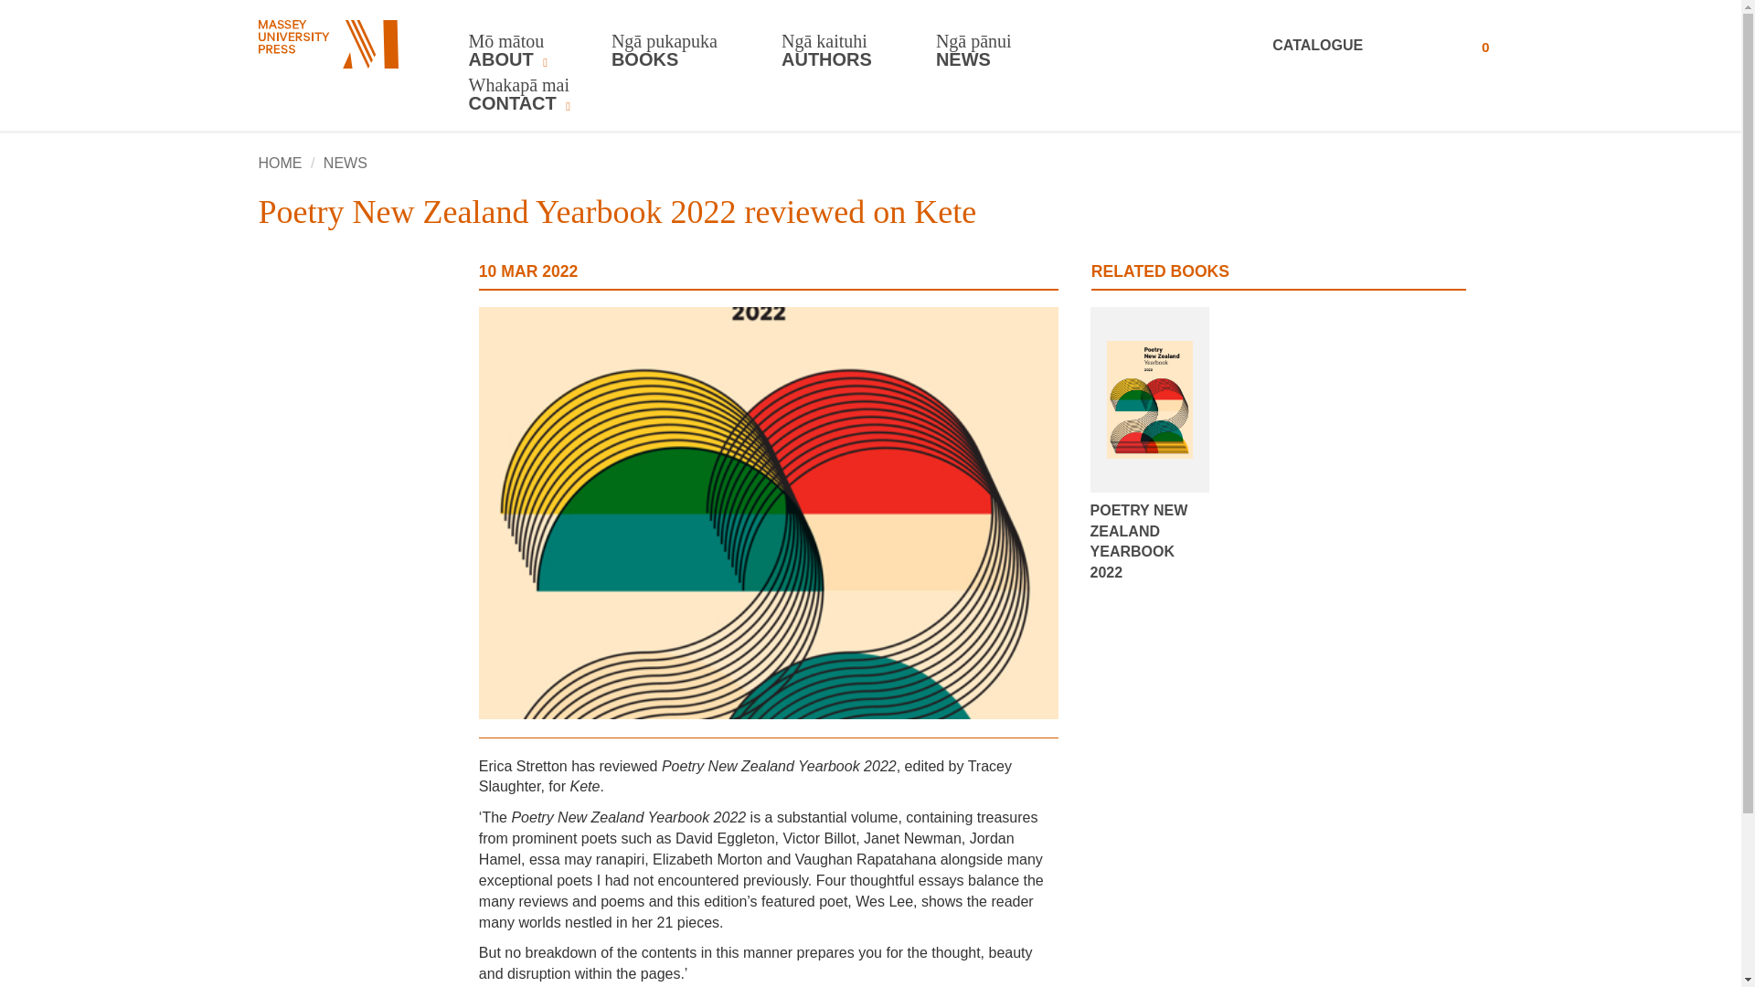  I want to click on HOME, so click(280, 163).